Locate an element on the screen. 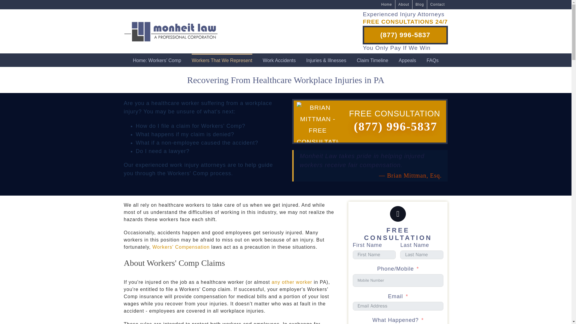 Image resolution: width=576 pixels, height=324 pixels. About is located at coordinates (404, 4).